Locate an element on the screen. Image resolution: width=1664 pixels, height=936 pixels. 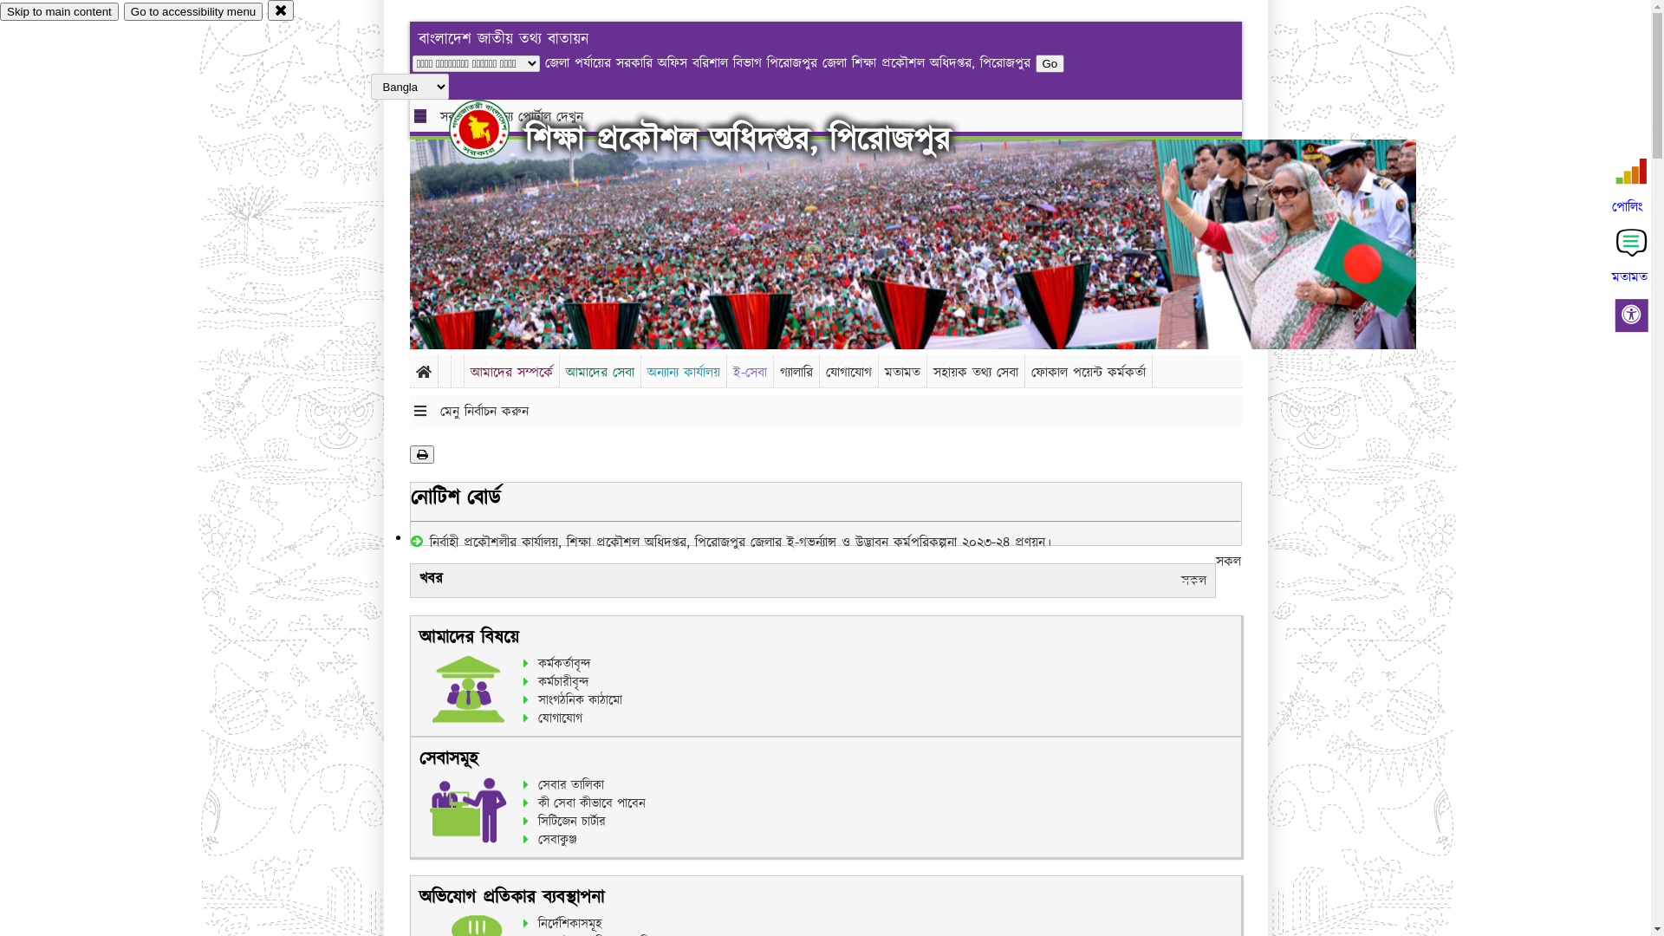

                
             is located at coordinates (494, 129).